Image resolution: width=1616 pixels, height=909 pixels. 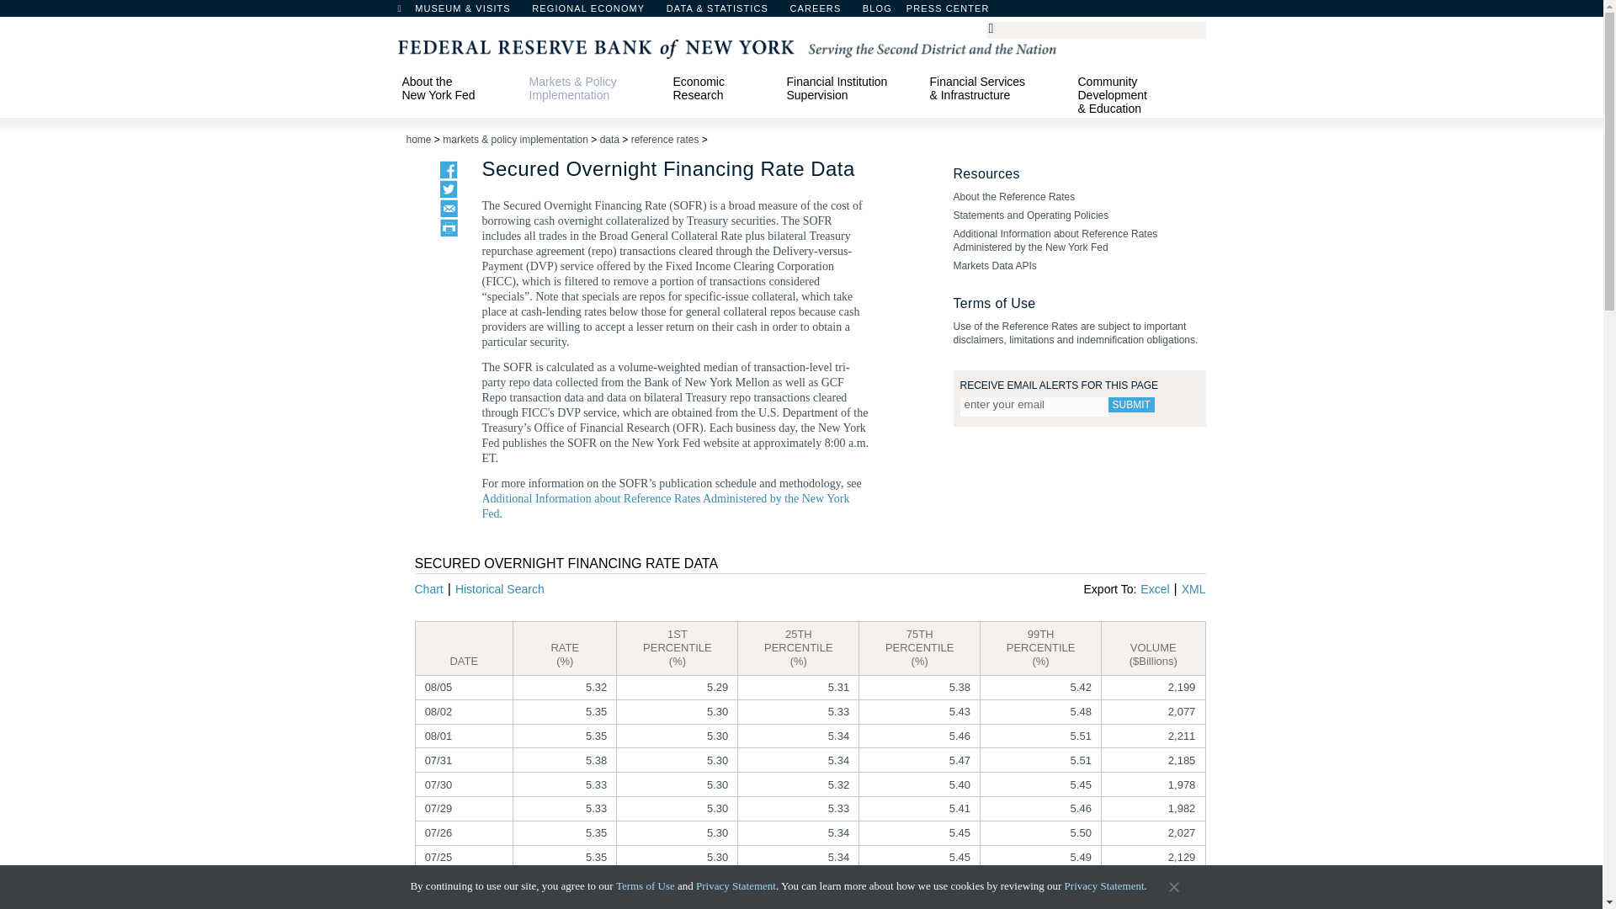 I want to click on PRESS CENTER, so click(x=956, y=13).